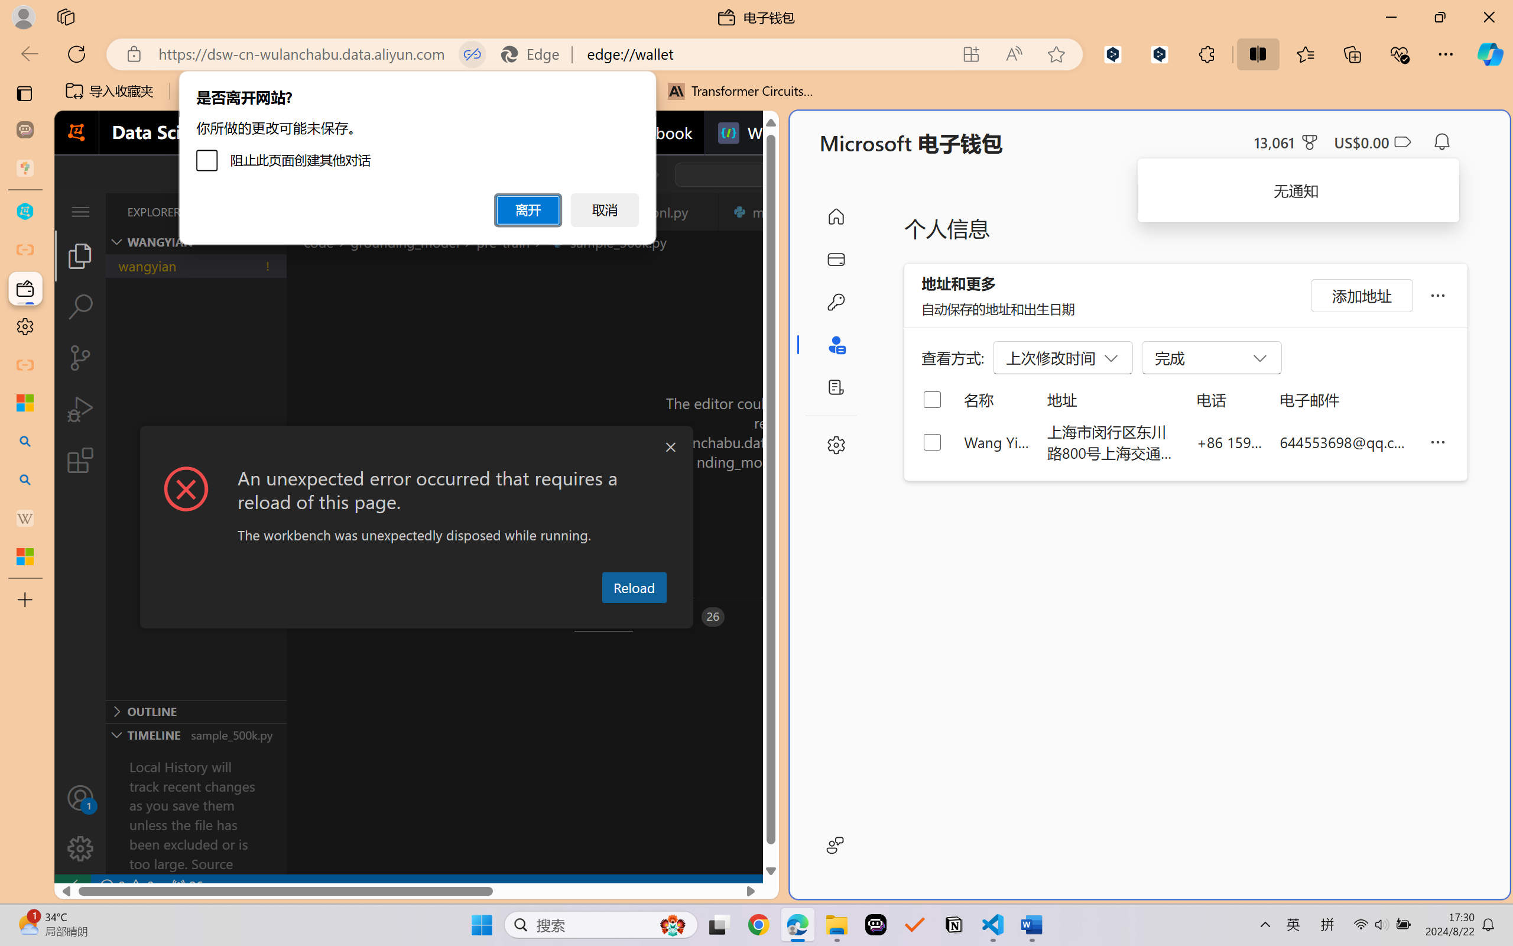 This screenshot has height=946, width=1513. What do you see at coordinates (1092, 617) in the screenshot?
I see `Terminal actions` at bounding box center [1092, 617].